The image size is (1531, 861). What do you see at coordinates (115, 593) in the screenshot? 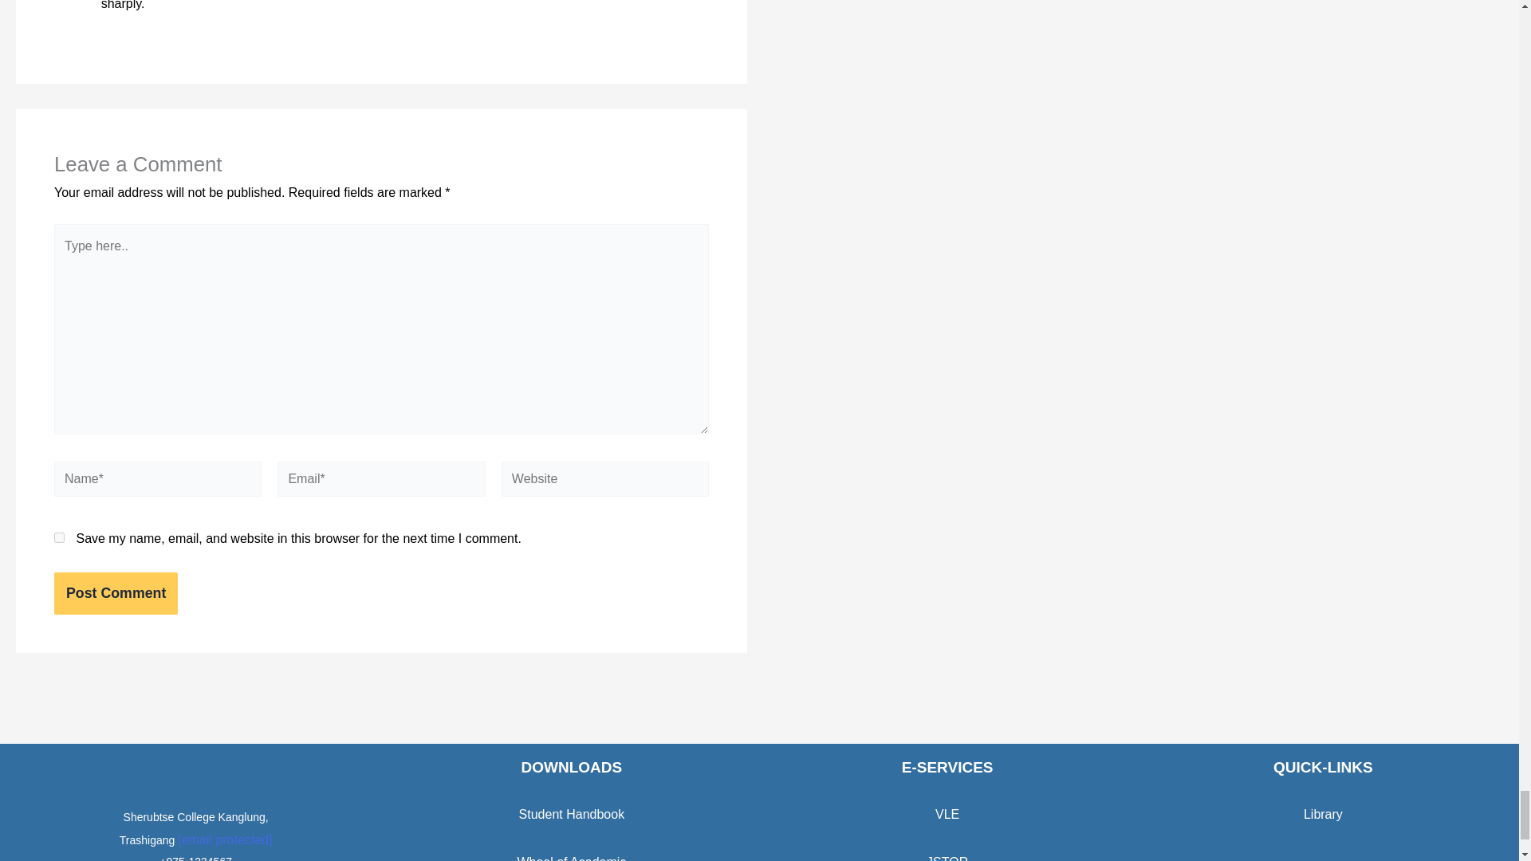
I see `Post Comment` at bounding box center [115, 593].